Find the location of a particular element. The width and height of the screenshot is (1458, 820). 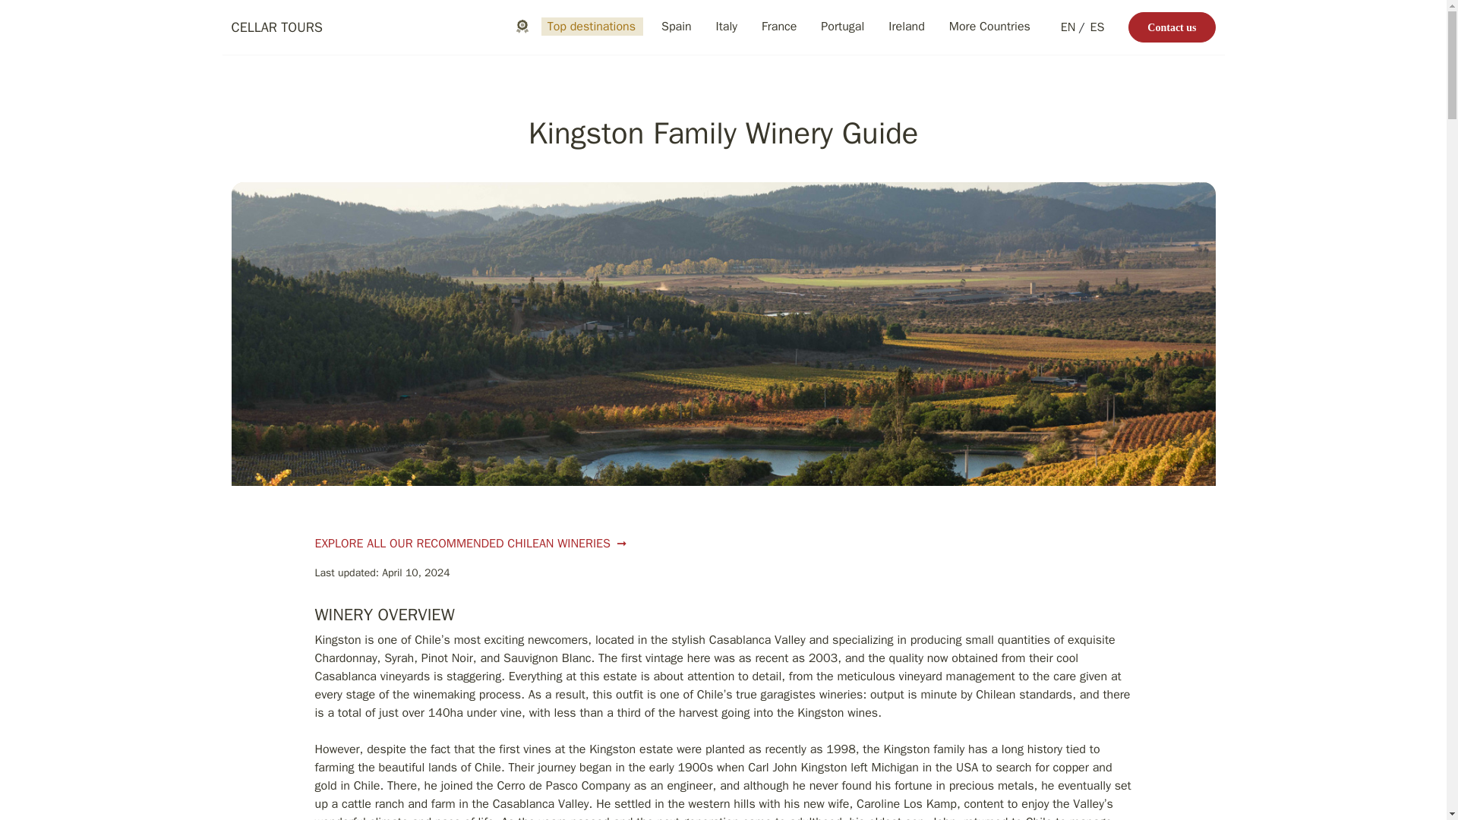

France is located at coordinates (779, 27).